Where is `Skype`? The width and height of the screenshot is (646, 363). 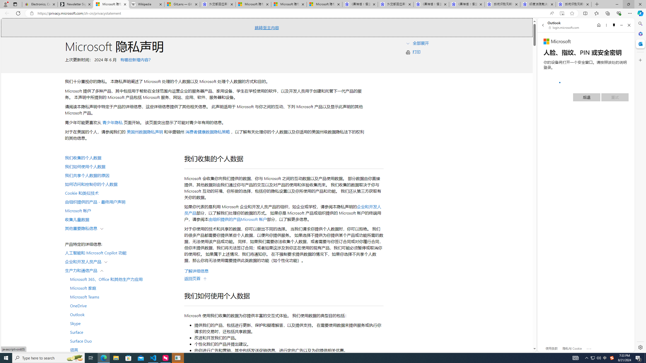 Skype is located at coordinates (122, 323).